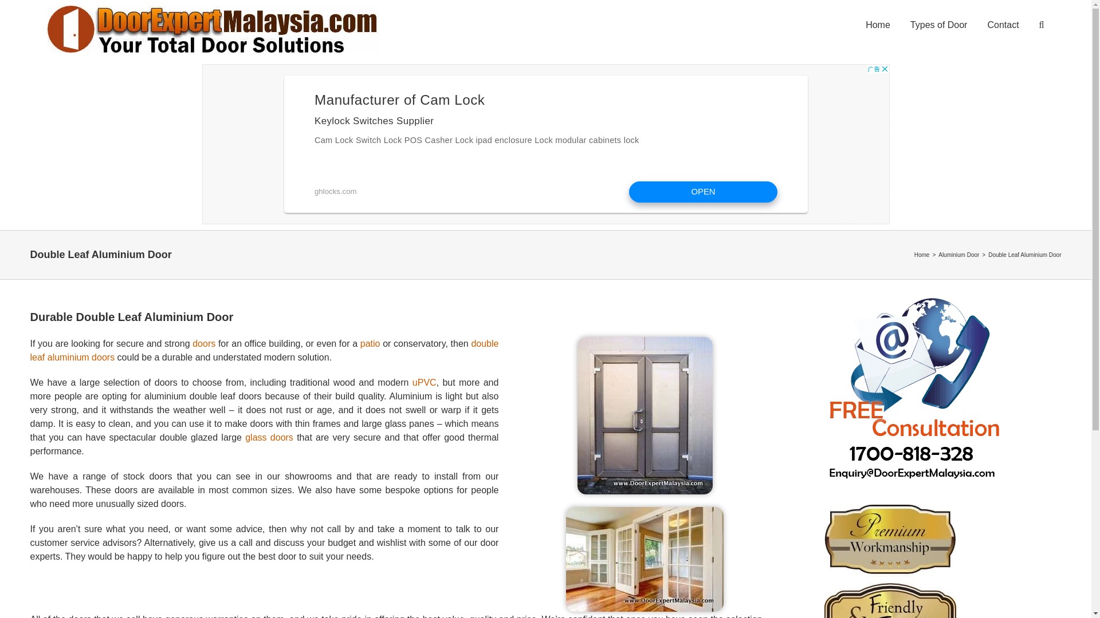 This screenshot has width=1100, height=618. I want to click on Types of Door, so click(939, 24).